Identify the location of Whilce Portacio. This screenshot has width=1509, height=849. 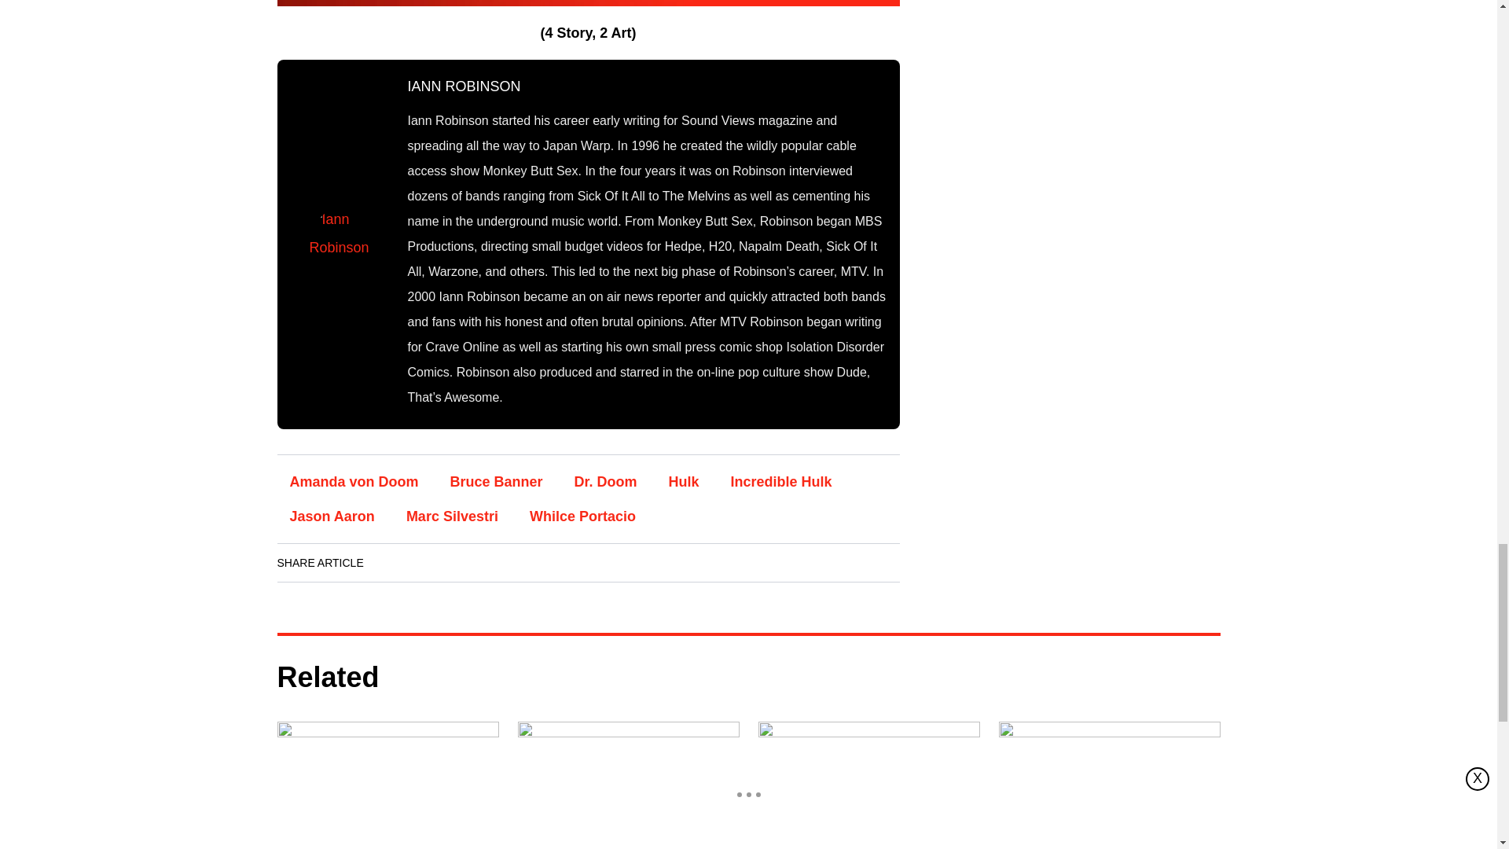
(583, 516).